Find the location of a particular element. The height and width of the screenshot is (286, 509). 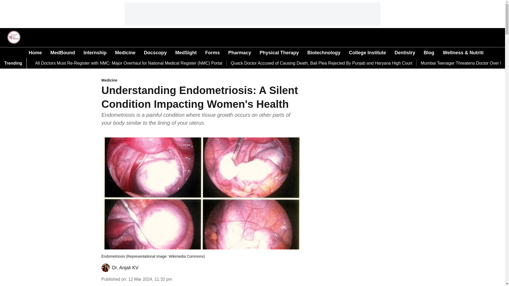

Pharmacy is located at coordinates (239, 52).